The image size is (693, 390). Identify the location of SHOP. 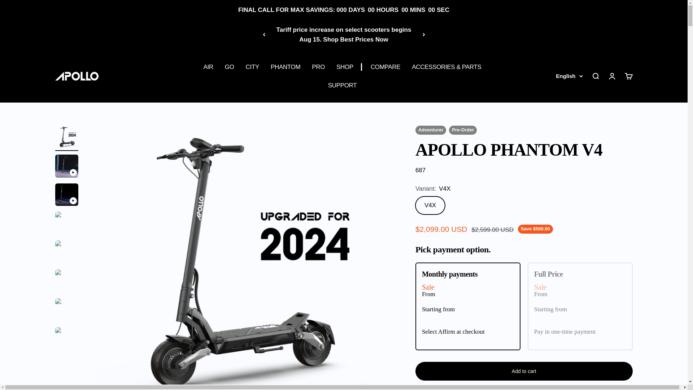
(345, 66).